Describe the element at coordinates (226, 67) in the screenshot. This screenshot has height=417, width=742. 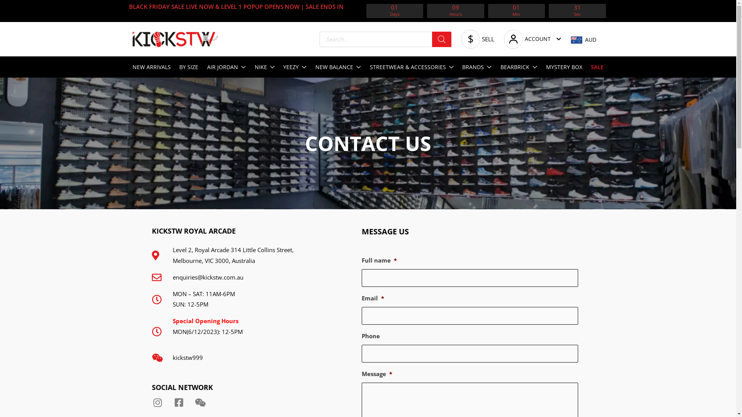
I see `AIR JORDAN` at that location.